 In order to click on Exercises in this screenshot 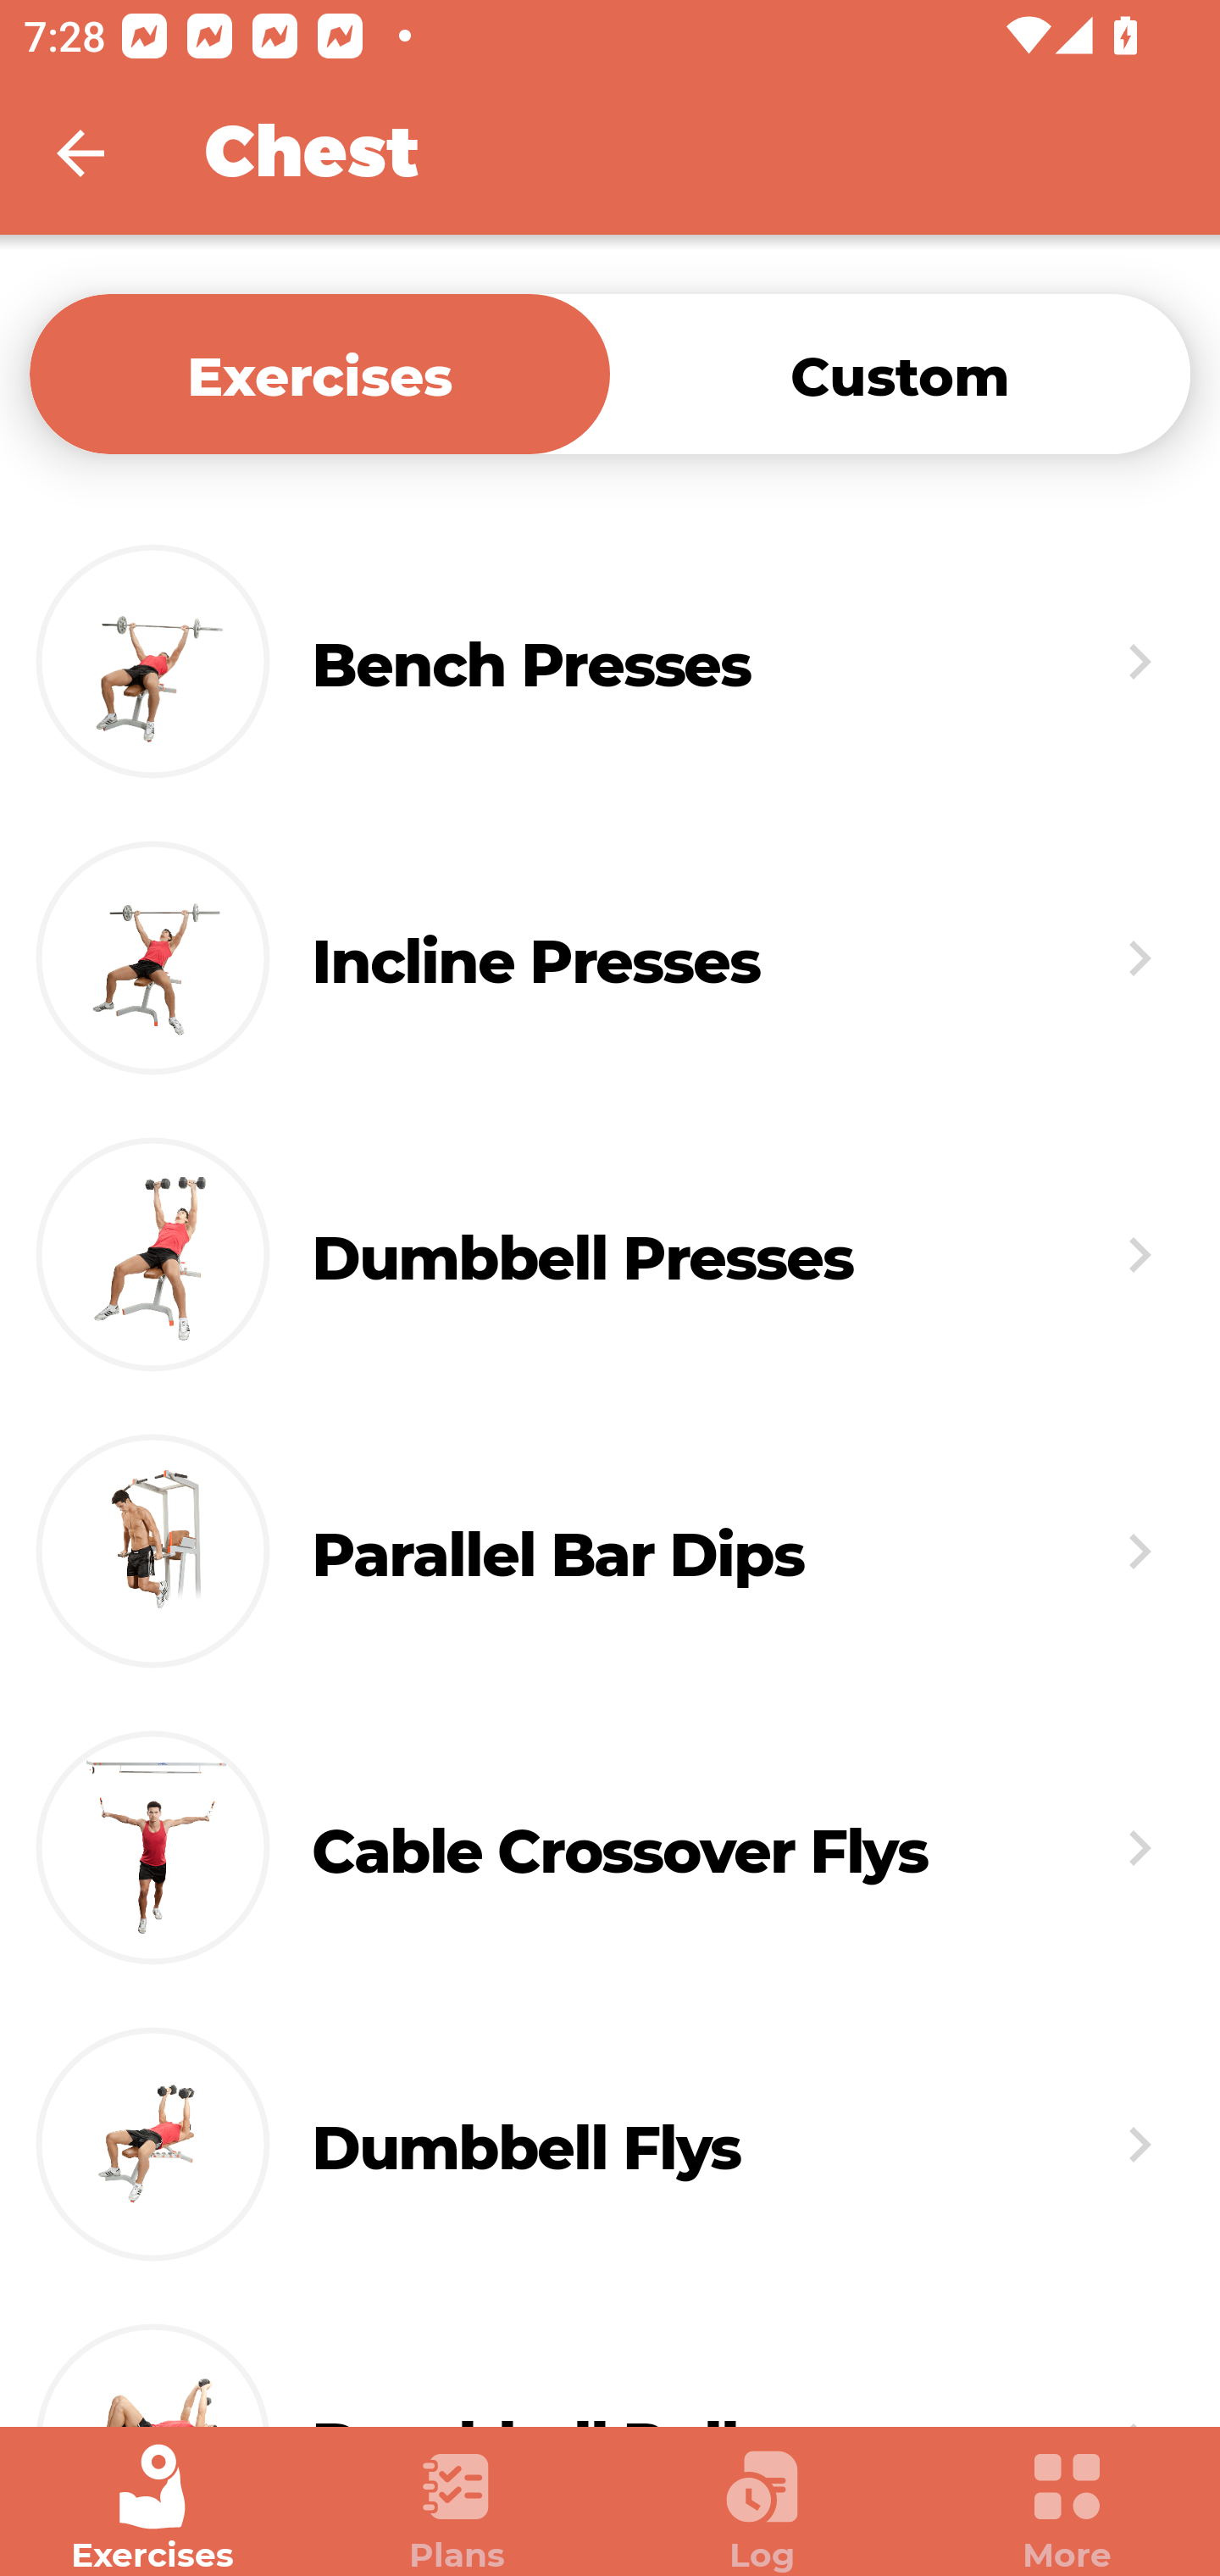, I will do `click(152, 2508)`.